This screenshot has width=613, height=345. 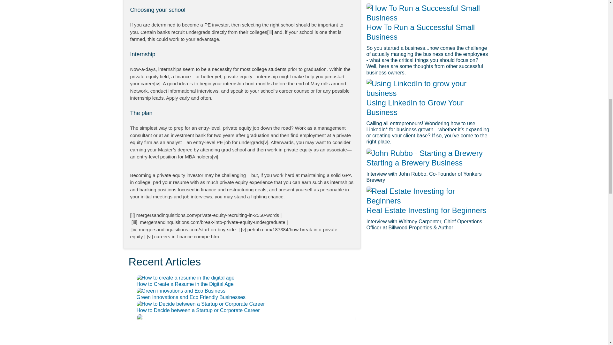 I want to click on John Rubbo of Yonkers Brewery on Starting a Brewery Business, so click(x=425, y=153).